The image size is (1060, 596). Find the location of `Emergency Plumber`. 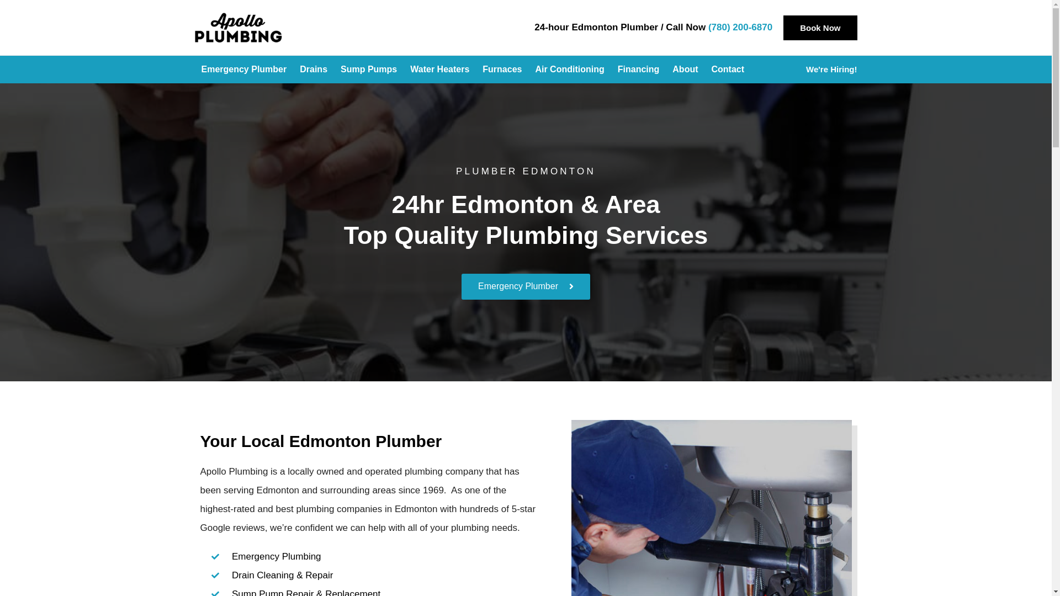

Emergency Plumber is located at coordinates (244, 70).